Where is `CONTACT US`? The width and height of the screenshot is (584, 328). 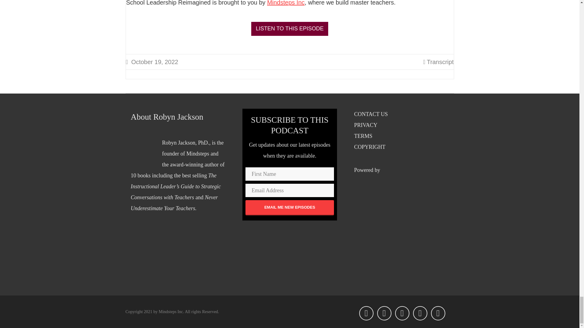
CONTACT US is located at coordinates (370, 114).